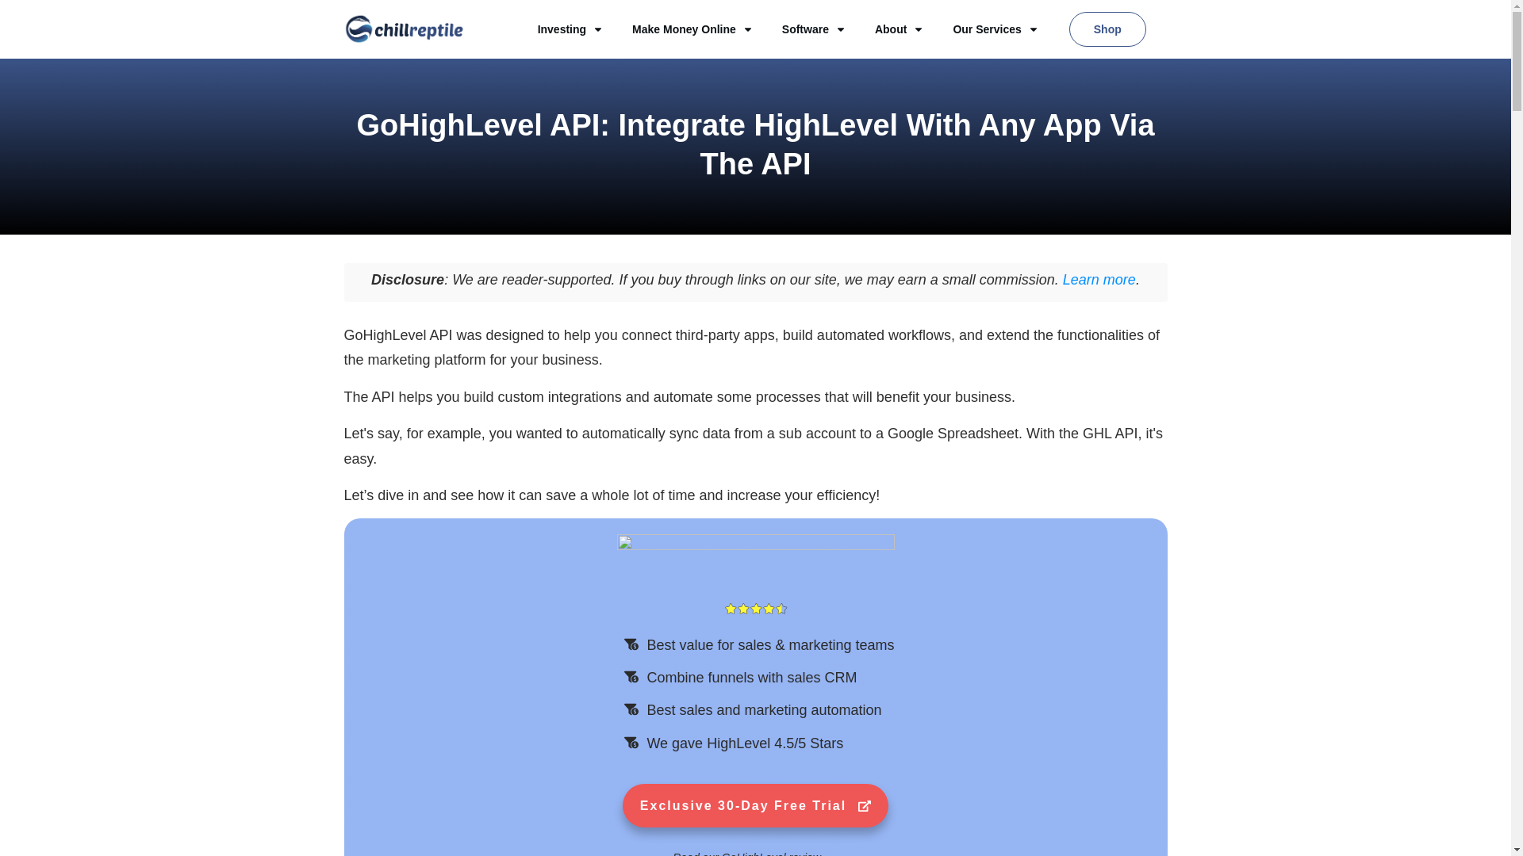  What do you see at coordinates (692, 29) in the screenshot?
I see `Make Money Online` at bounding box center [692, 29].